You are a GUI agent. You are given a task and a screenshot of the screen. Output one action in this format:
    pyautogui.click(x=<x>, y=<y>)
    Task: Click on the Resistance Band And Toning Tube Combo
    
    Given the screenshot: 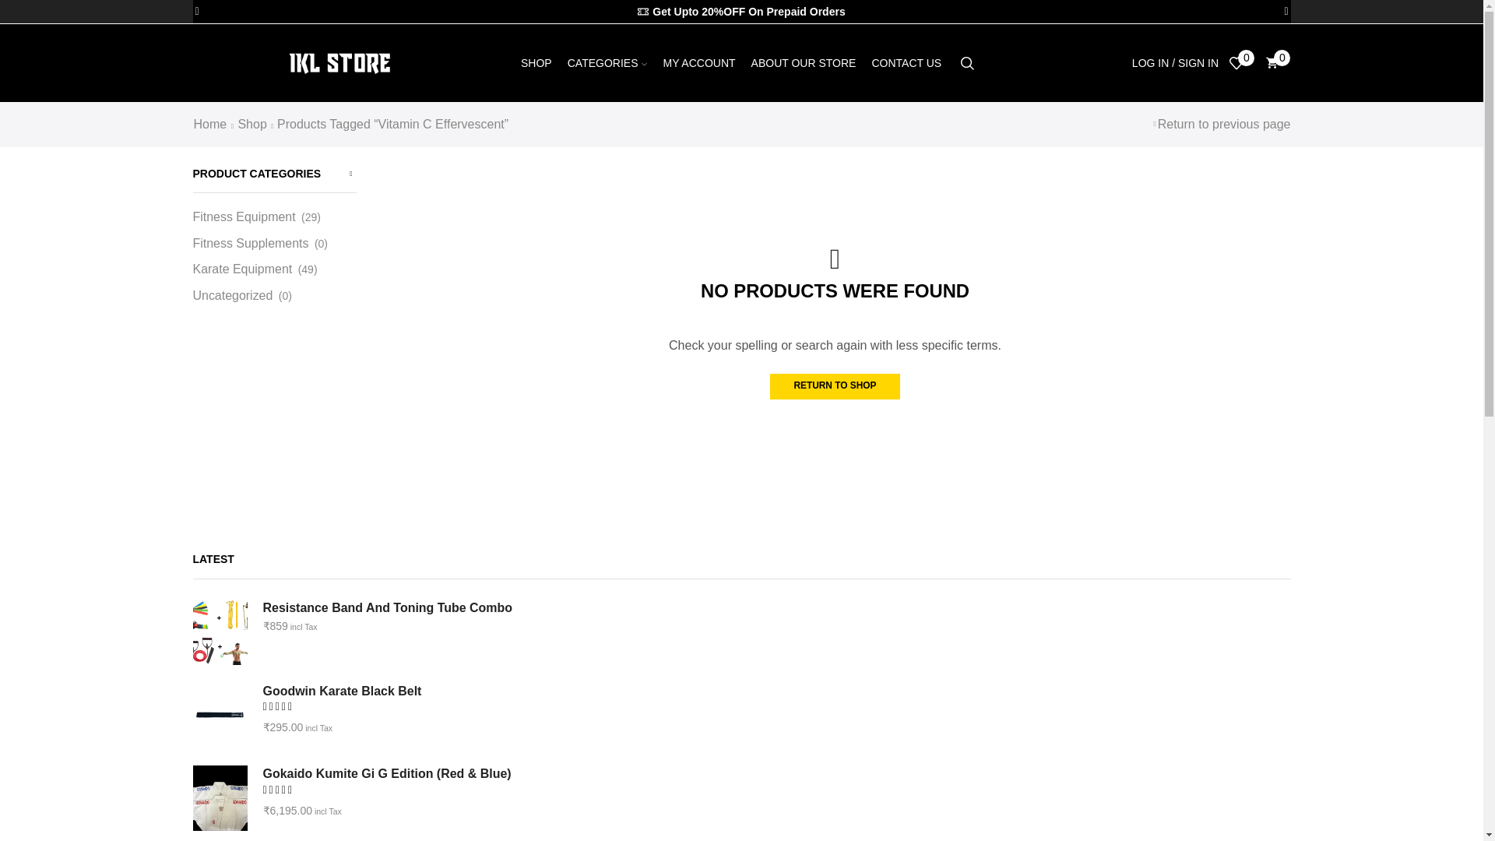 What is the action you would take?
    pyautogui.click(x=220, y=632)
    